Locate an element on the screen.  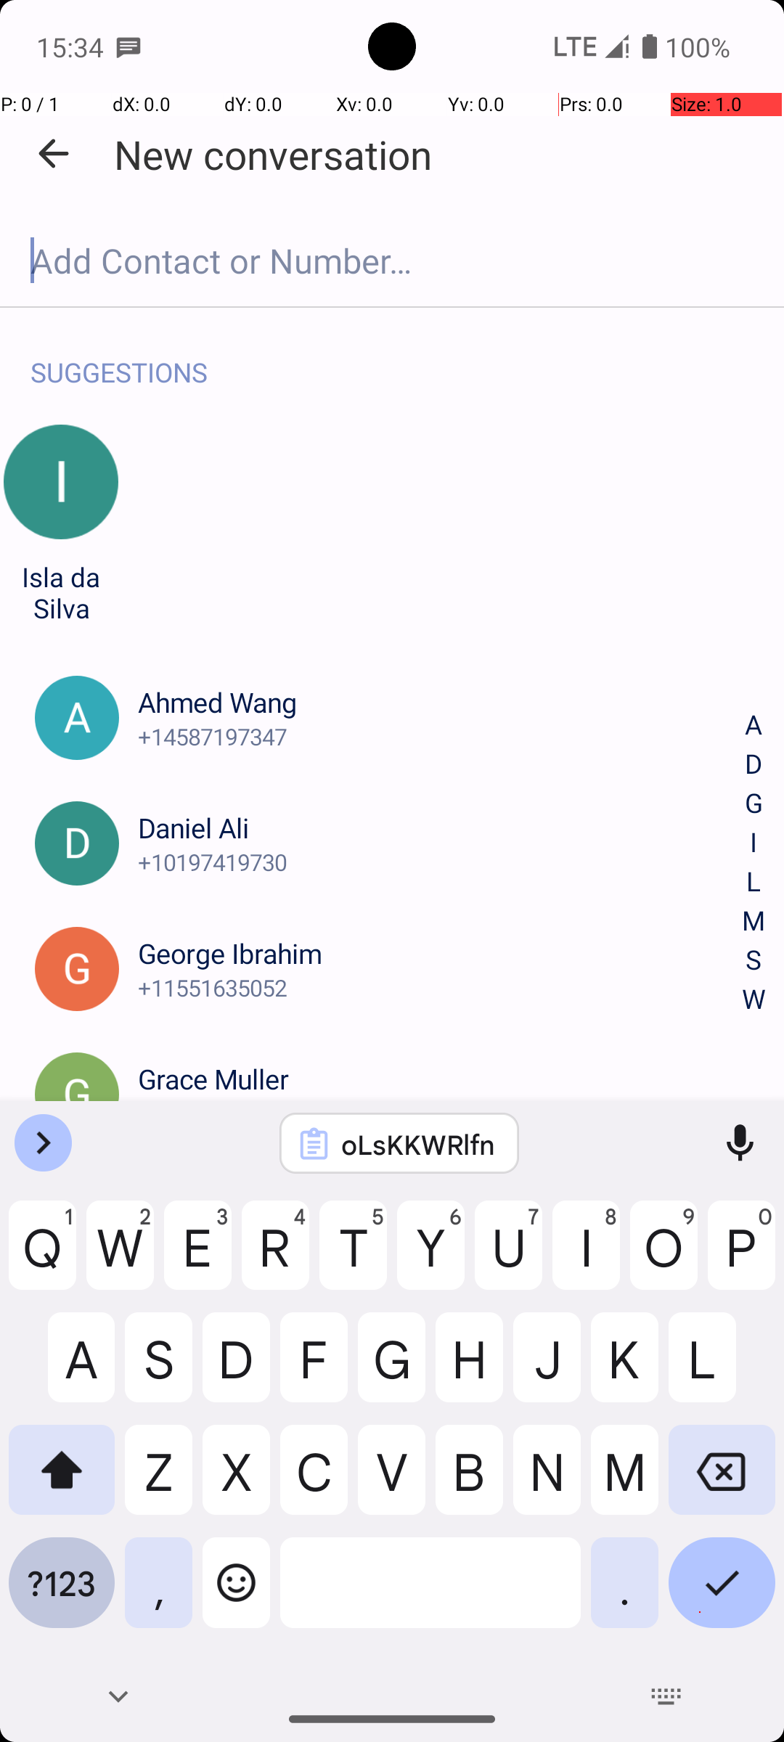
+11551635052 is located at coordinates (441, 987).